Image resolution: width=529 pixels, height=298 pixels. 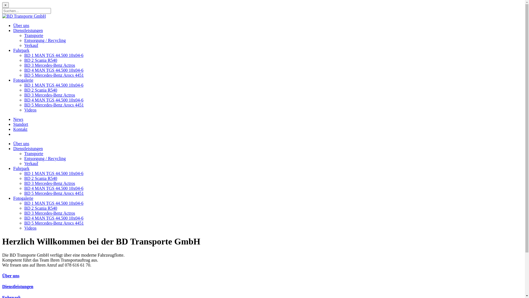 I want to click on BD 5 Mercedes-Benz Arocs 4451, so click(x=54, y=75).